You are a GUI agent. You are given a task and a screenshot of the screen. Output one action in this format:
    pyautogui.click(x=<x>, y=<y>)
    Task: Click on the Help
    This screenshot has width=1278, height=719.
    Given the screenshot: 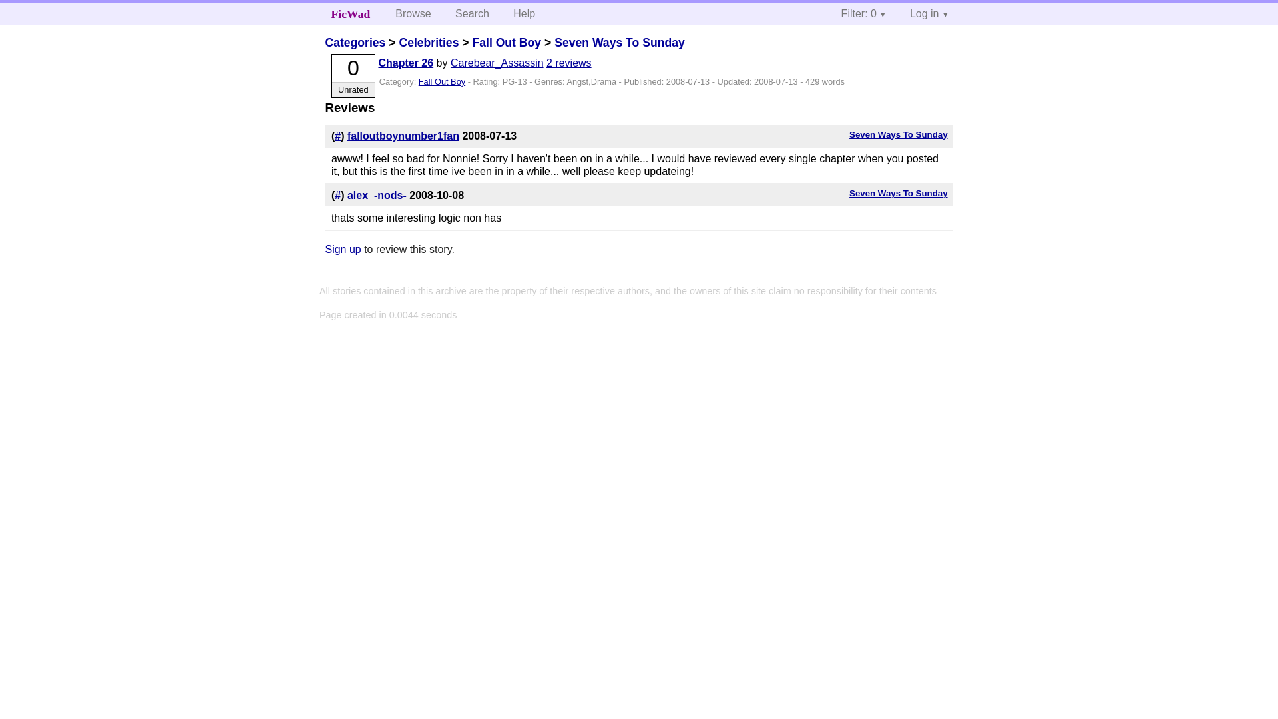 What is the action you would take?
    pyautogui.click(x=523, y=13)
    